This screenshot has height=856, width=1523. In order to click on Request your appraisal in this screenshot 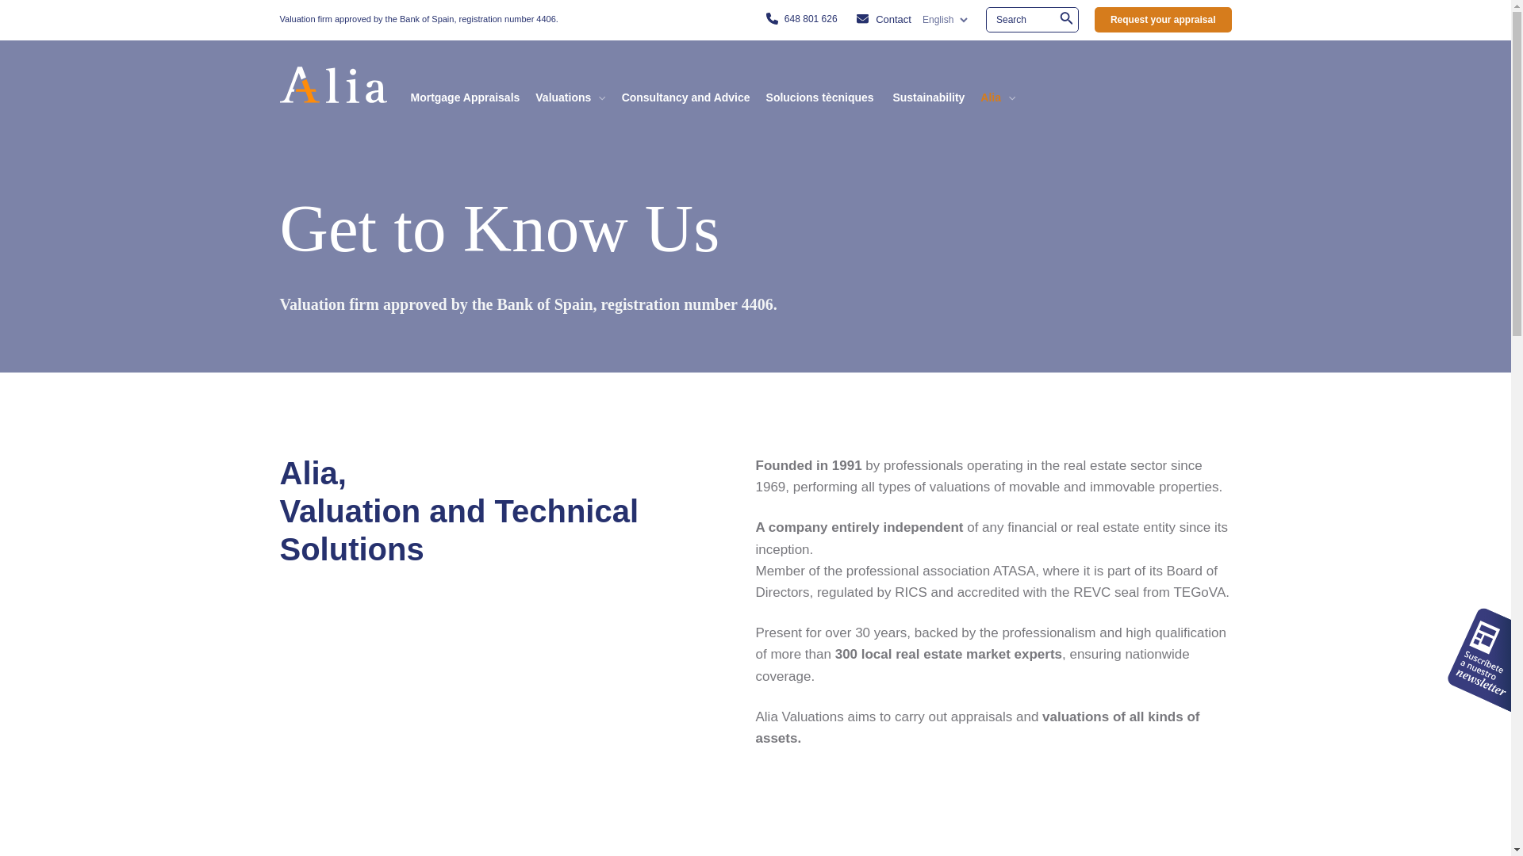, I will do `click(1163, 19)`.